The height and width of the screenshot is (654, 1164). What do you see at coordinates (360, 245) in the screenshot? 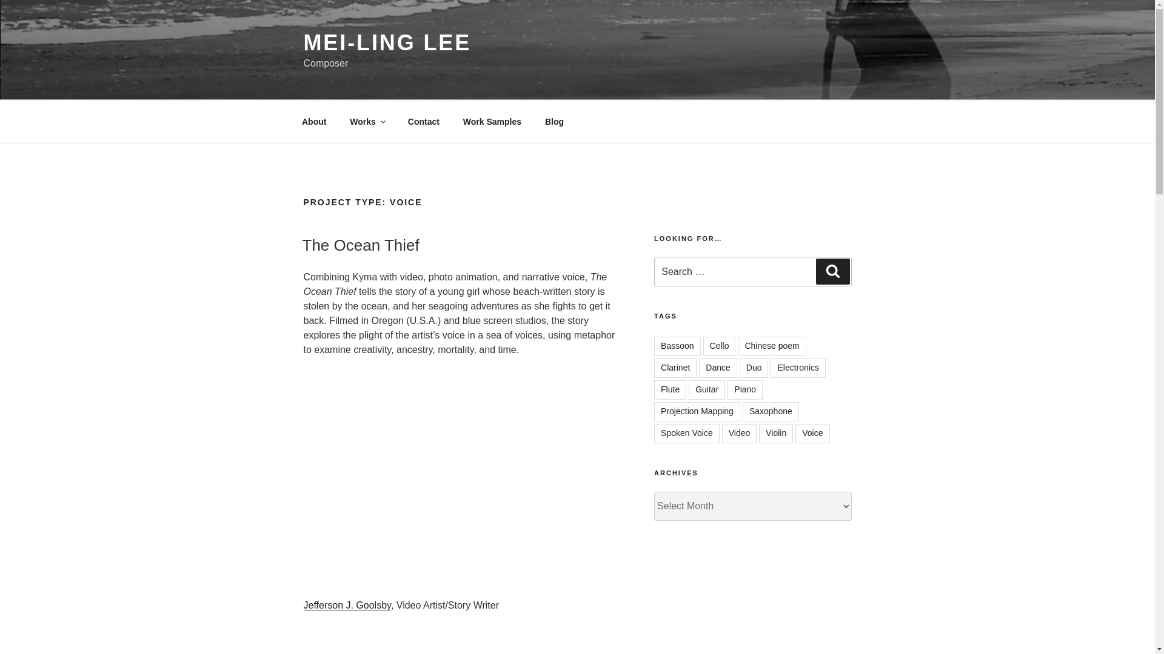
I see `The Ocean Thief` at bounding box center [360, 245].